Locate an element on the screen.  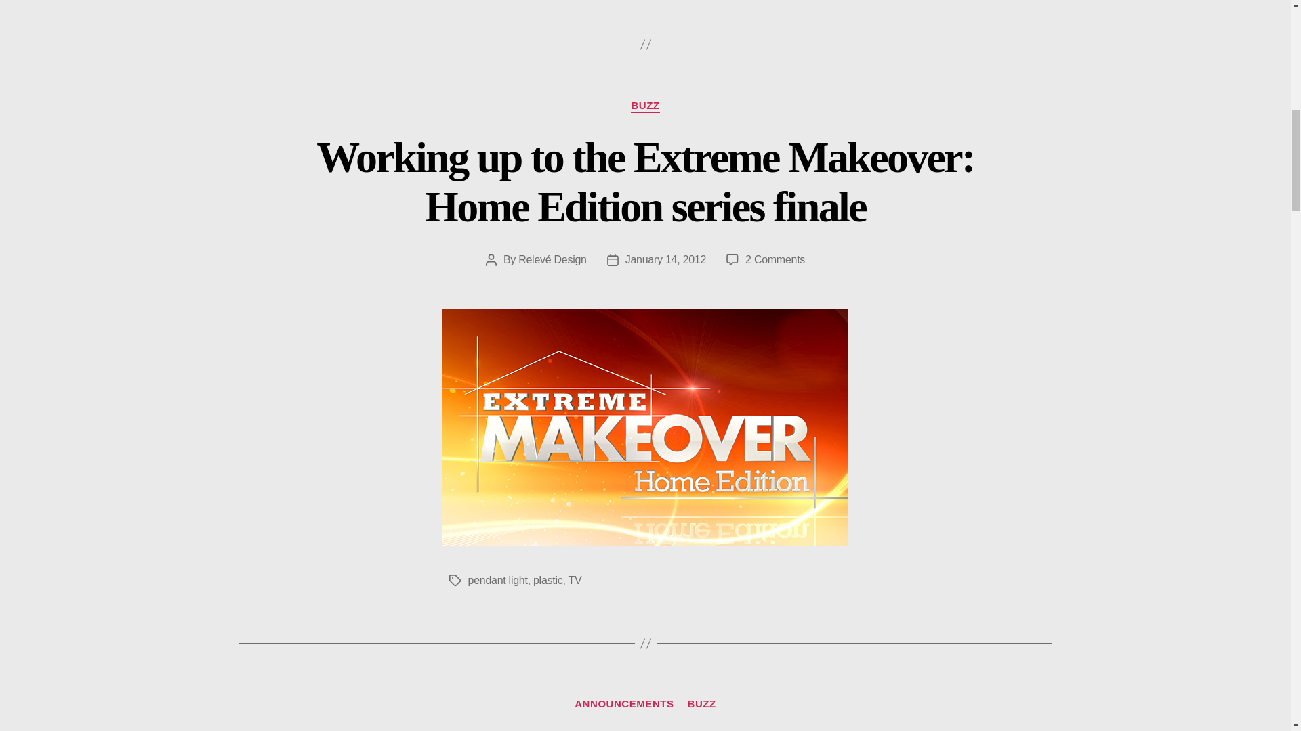
BUZZ is located at coordinates (645, 106).